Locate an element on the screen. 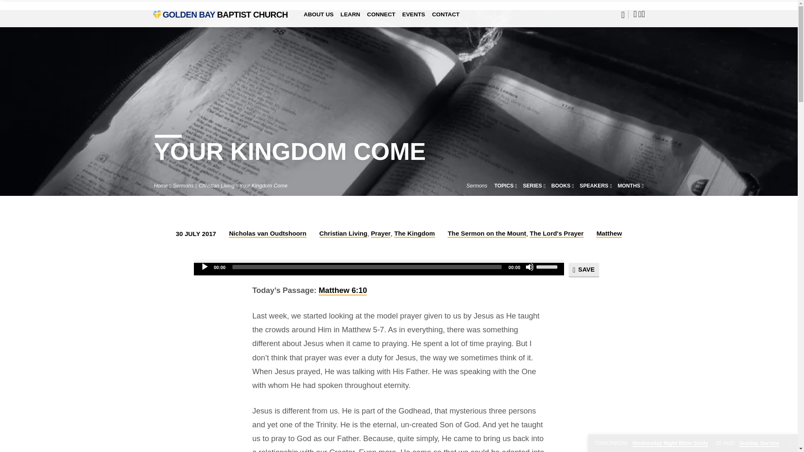 The height and width of the screenshot is (452, 804). Christian Living is located at coordinates (216, 186).